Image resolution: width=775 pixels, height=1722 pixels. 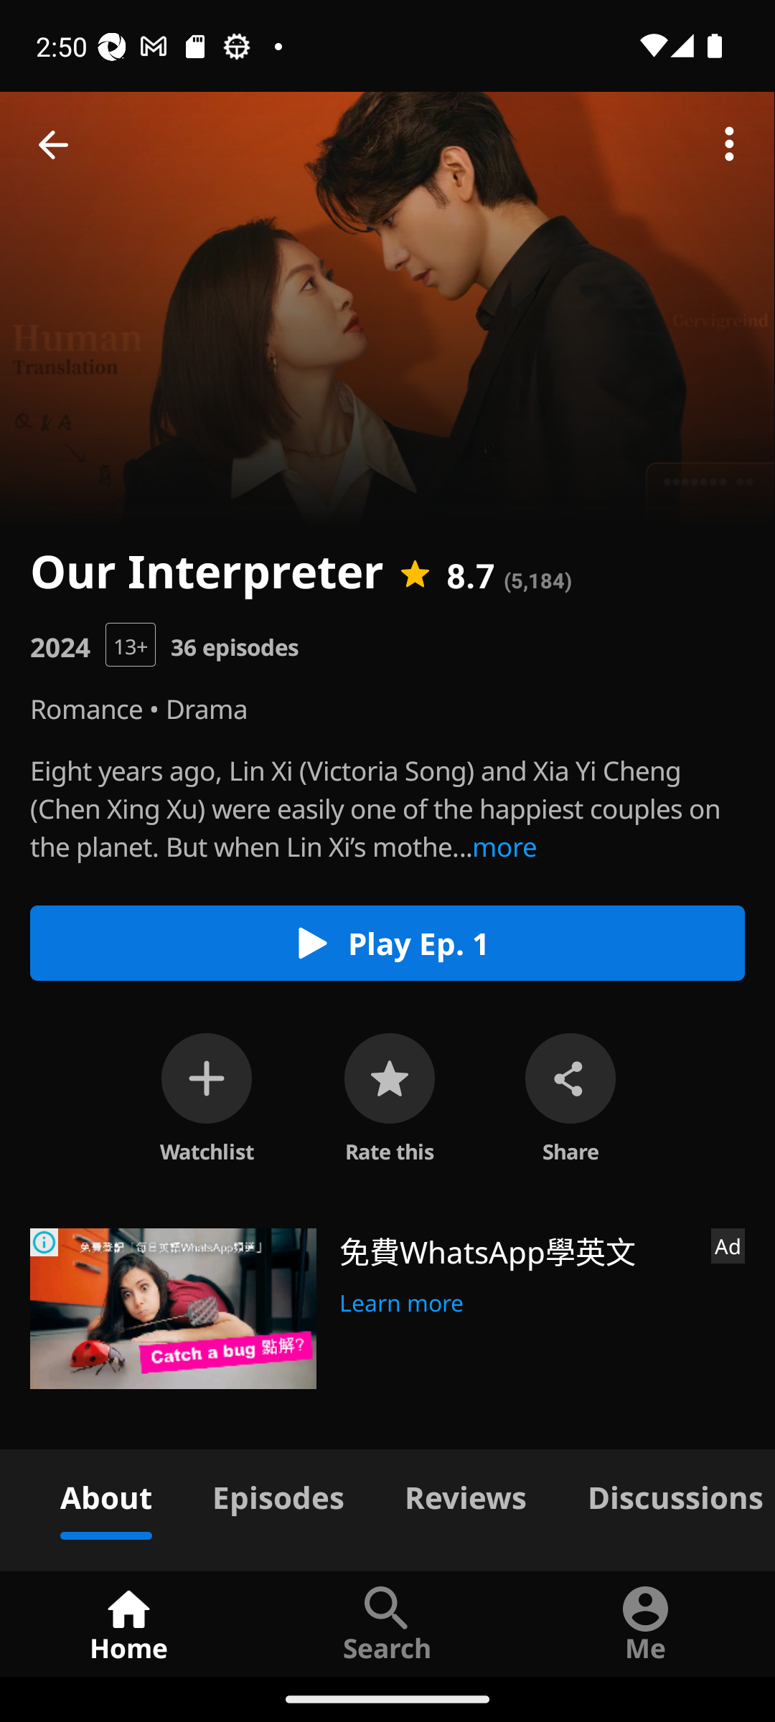 What do you see at coordinates (402, 1300) in the screenshot?
I see `Learn more` at bounding box center [402, 1300].